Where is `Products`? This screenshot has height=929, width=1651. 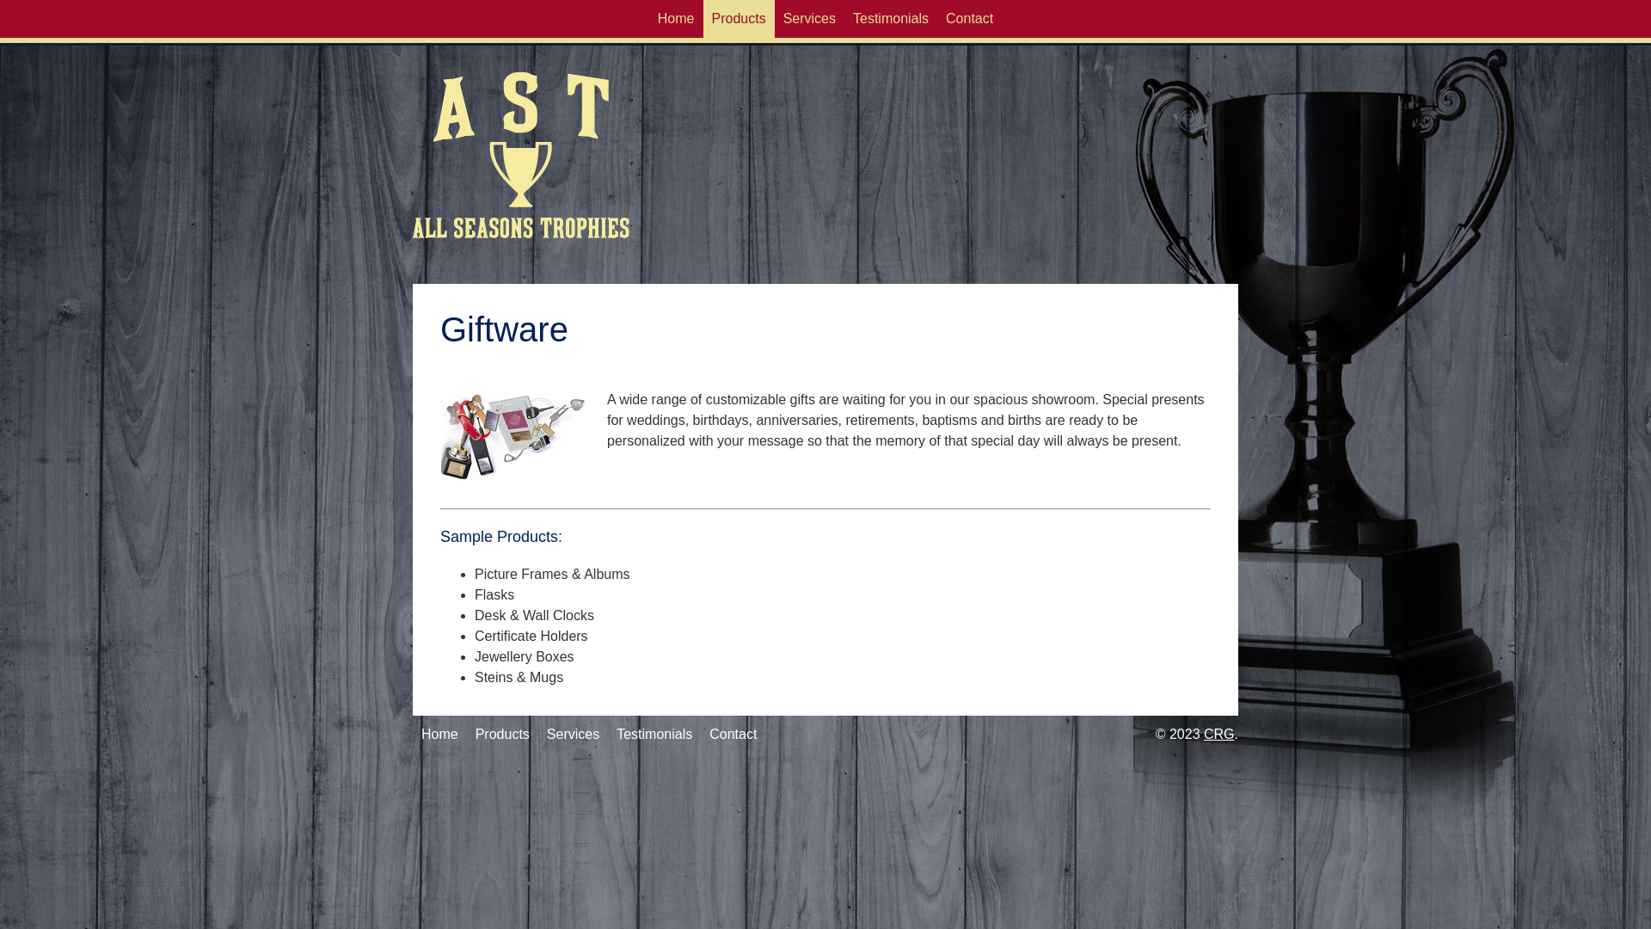
Products is located at coordinates (502, 735).